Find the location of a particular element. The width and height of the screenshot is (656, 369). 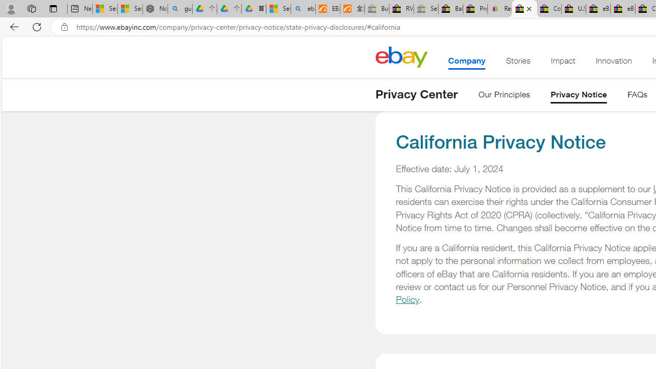

RV, Trailer & Camper Steps & Ladders for sale | eBay is located at coordinates (402, 9).